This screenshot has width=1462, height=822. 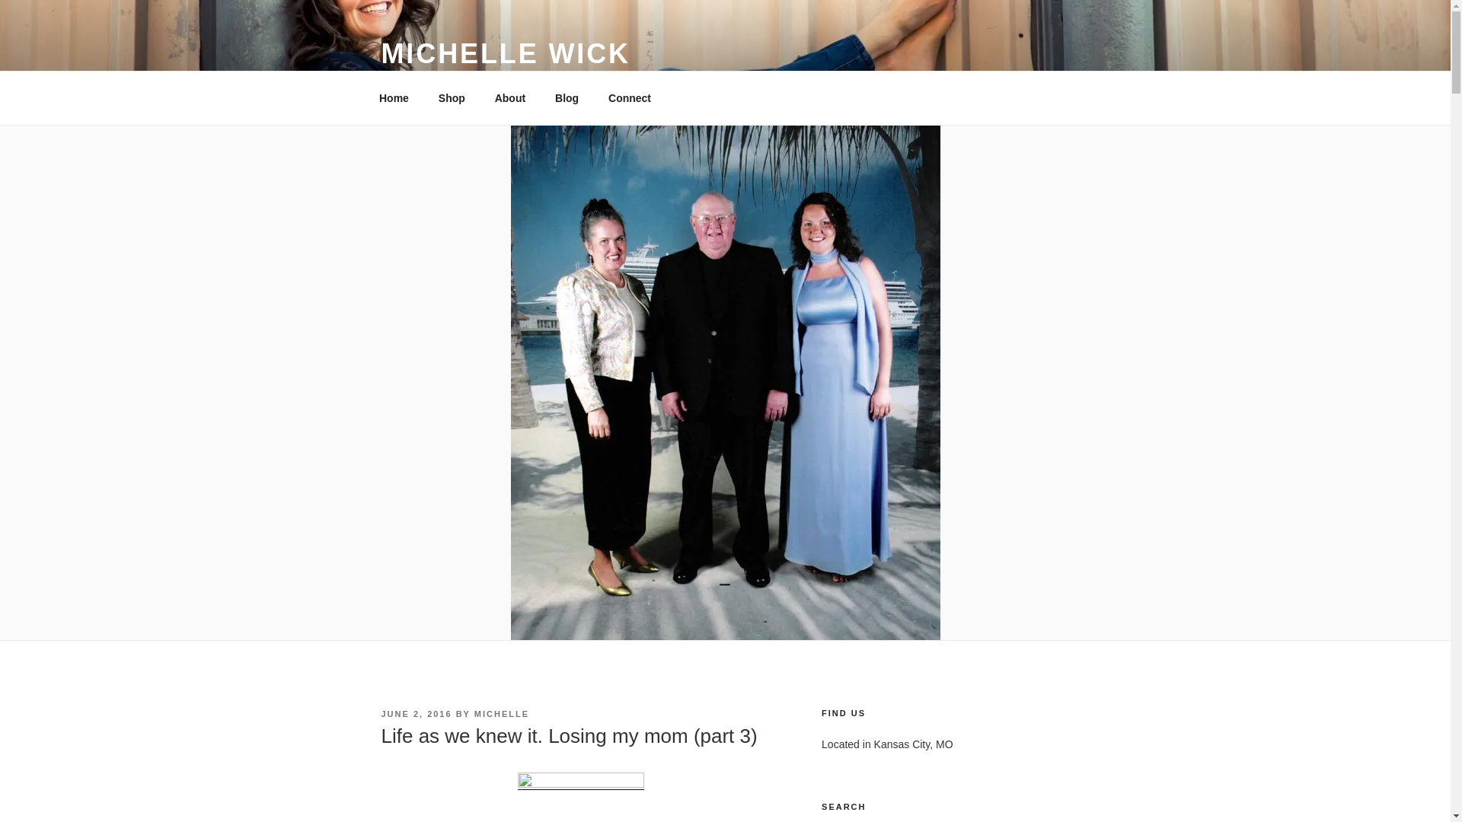 What do you see at coordinates (509, 97) in the screenshot?
I see `About` at bounding box center [509, 97].